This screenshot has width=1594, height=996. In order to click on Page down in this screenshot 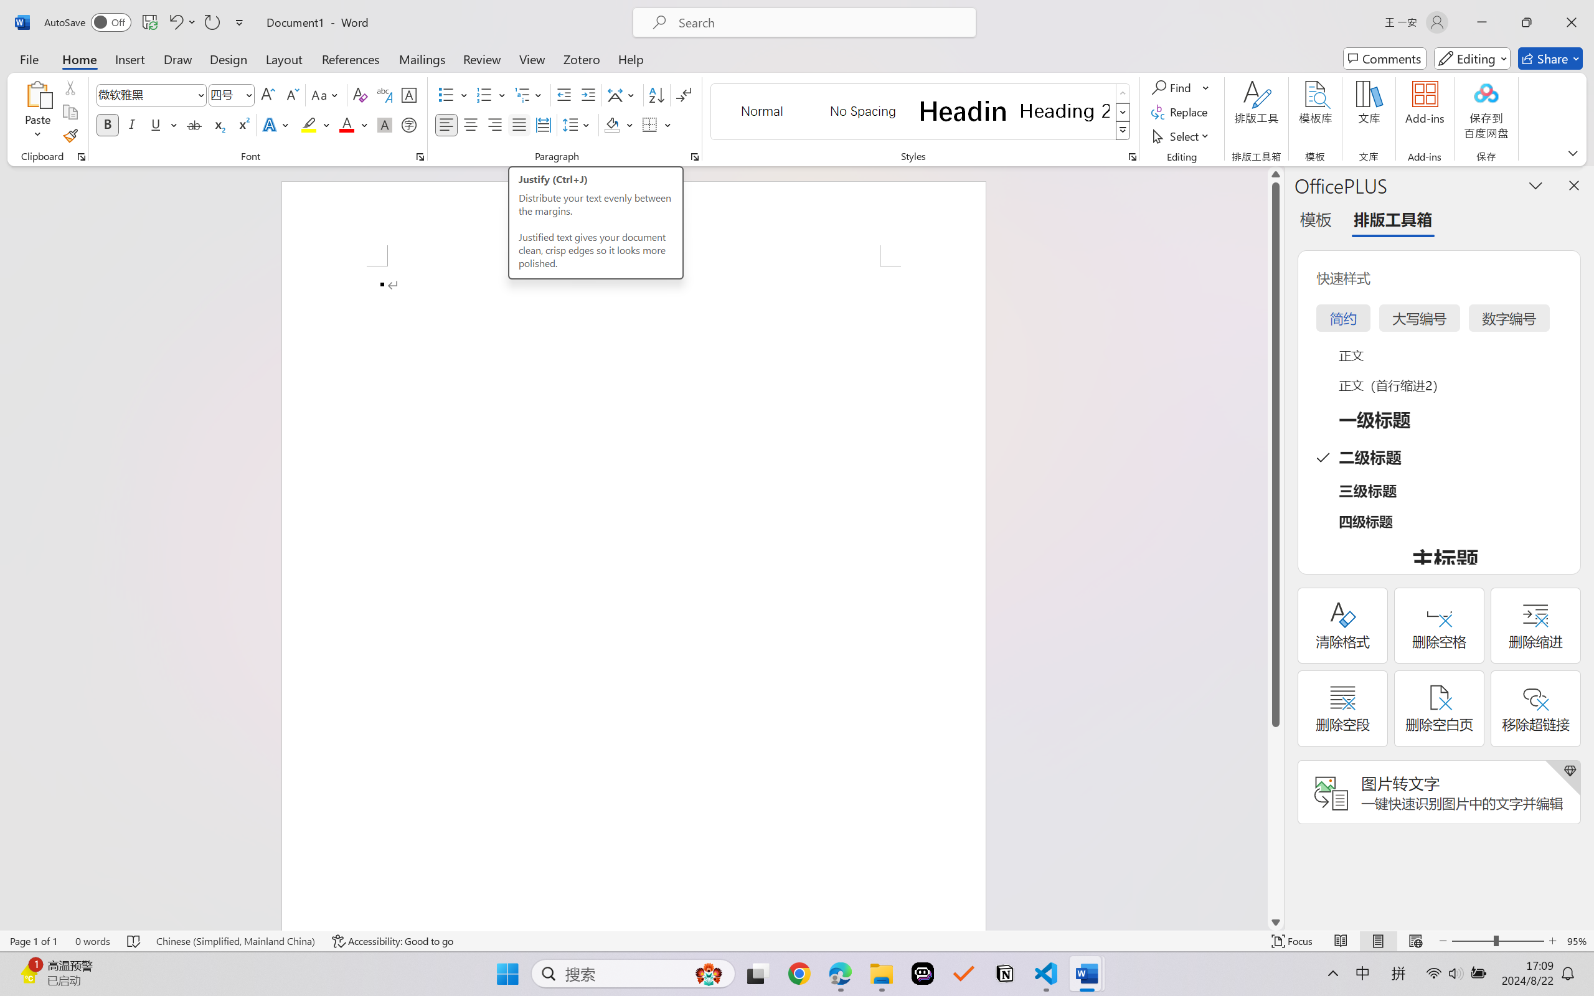, I will do `click(1275, 820)`.